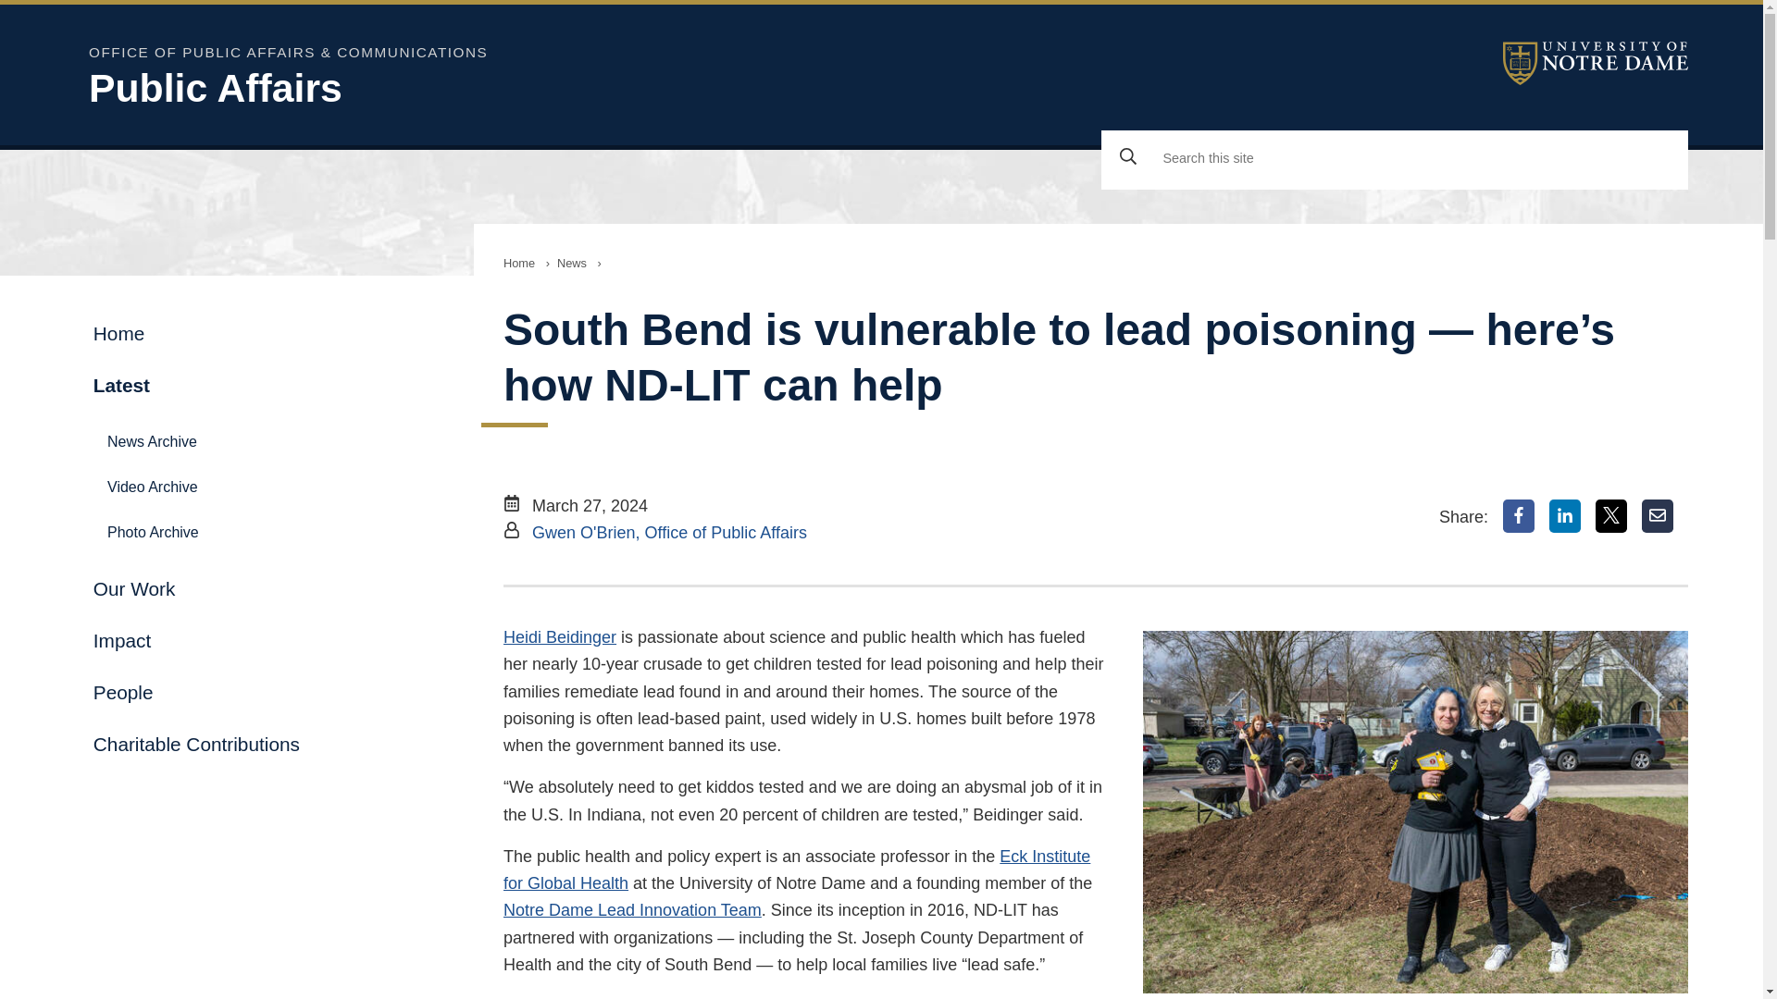  What do you see at coordinates (796, 869) in the screenshot?
I see `Eck Institute for Global Health` at bounding box center [796, 869].